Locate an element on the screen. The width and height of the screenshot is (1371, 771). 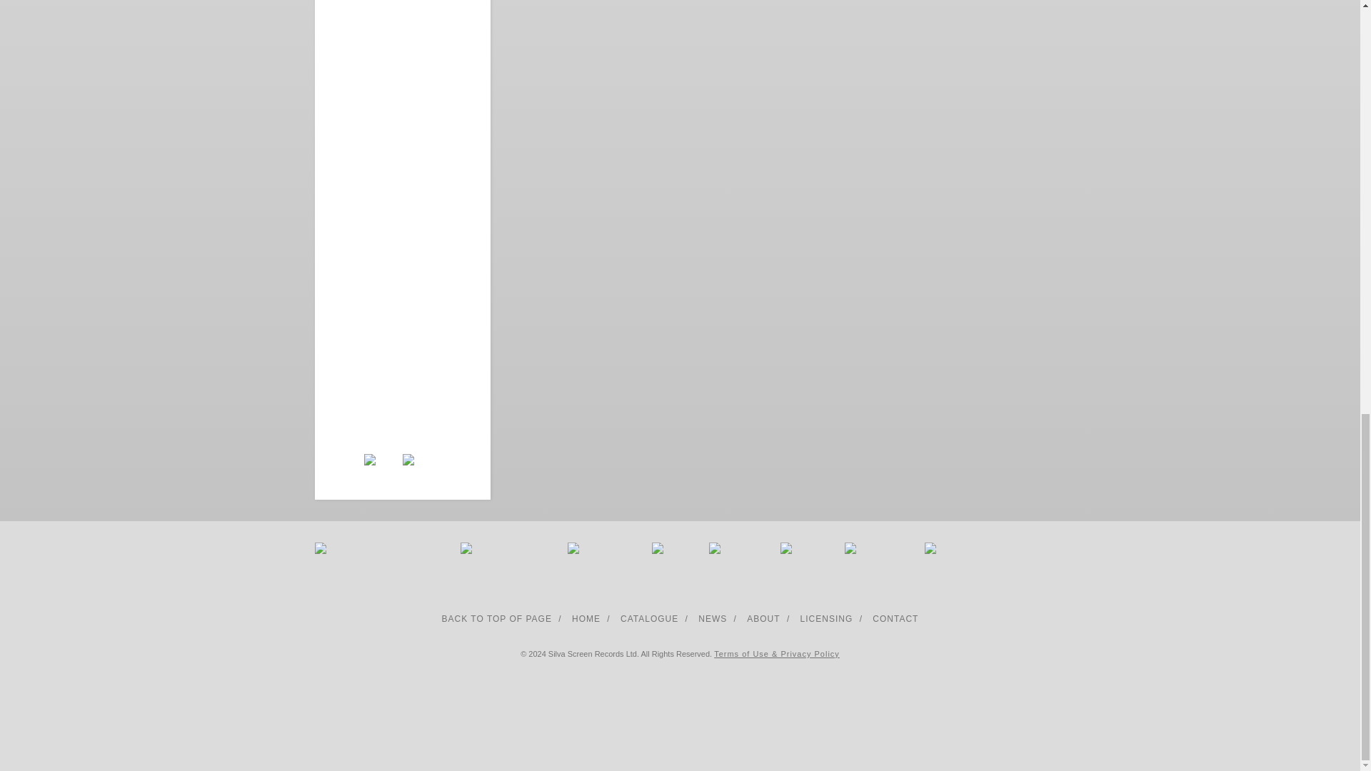
CONTACT is located at coordinates (895, 618).